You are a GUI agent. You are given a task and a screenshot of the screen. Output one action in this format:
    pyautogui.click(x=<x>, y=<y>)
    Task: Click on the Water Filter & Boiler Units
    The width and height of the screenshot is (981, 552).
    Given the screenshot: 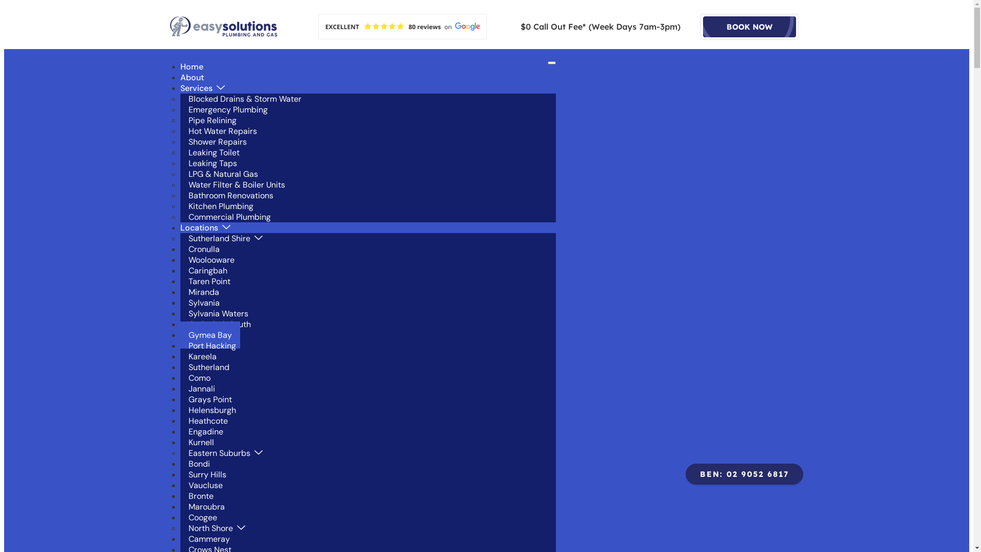 What is the action you would take?
    pyautogui.click(x=236, y=185)
    